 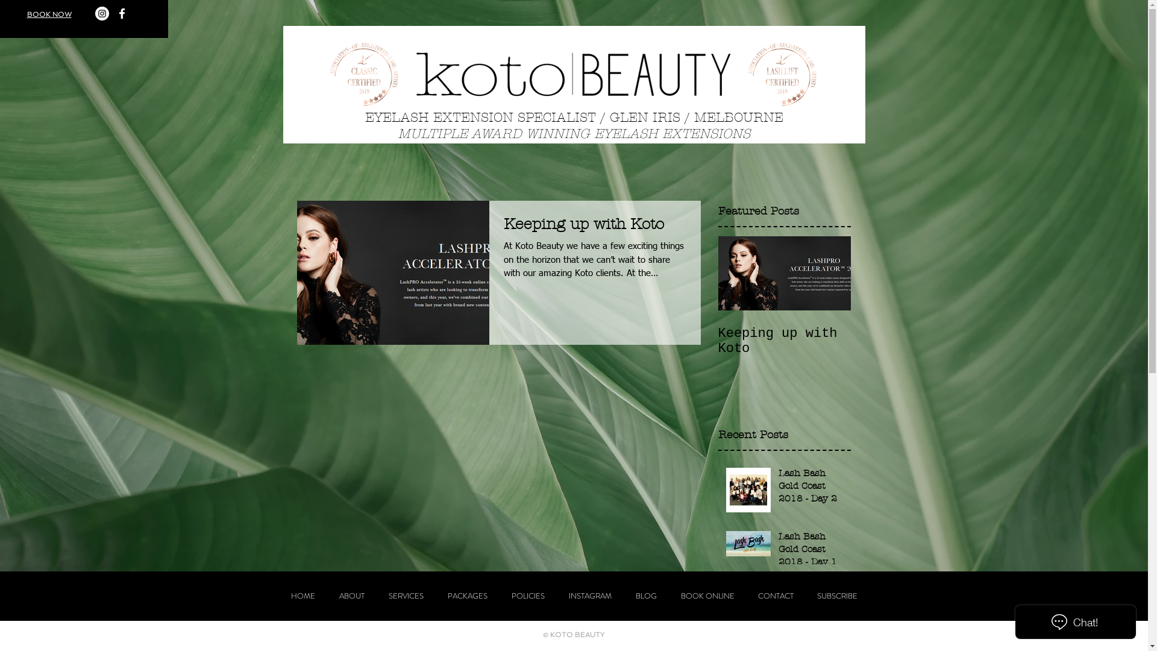 I want to click on BOOK ONLINE, so click(x=707, y=596).